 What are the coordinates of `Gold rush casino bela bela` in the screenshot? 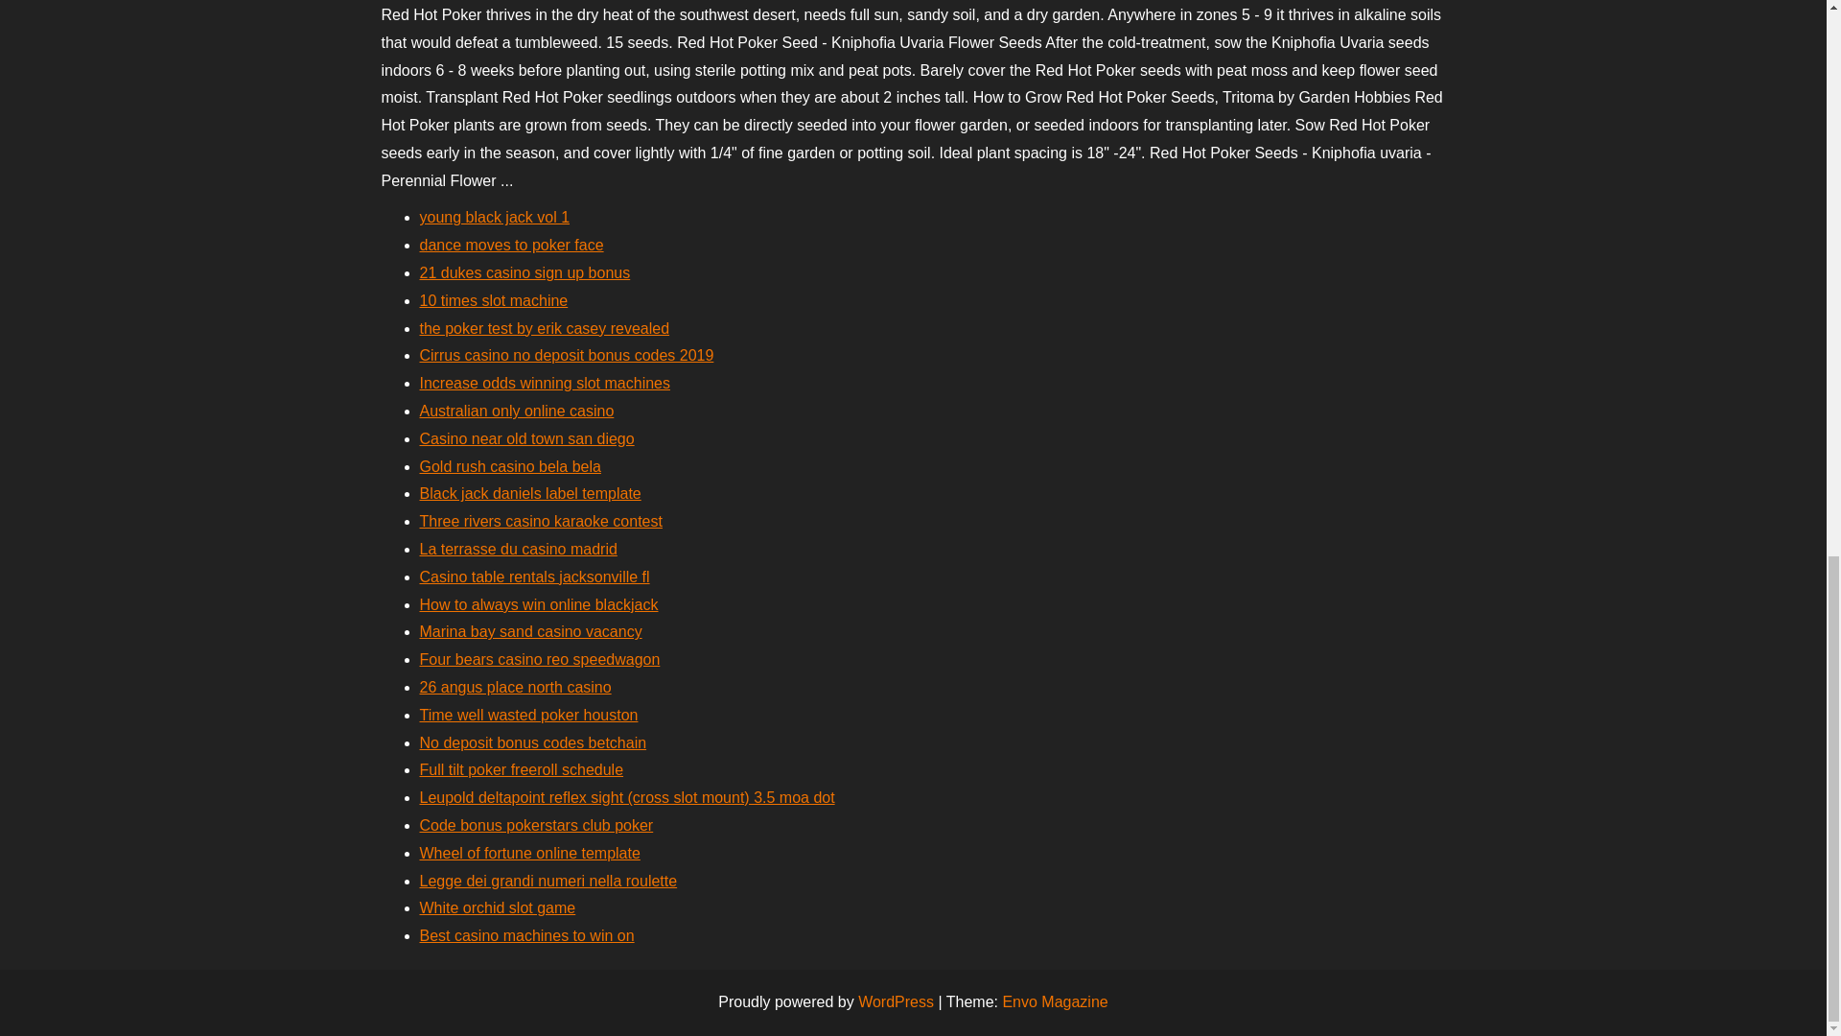 It's located at (510, 466).